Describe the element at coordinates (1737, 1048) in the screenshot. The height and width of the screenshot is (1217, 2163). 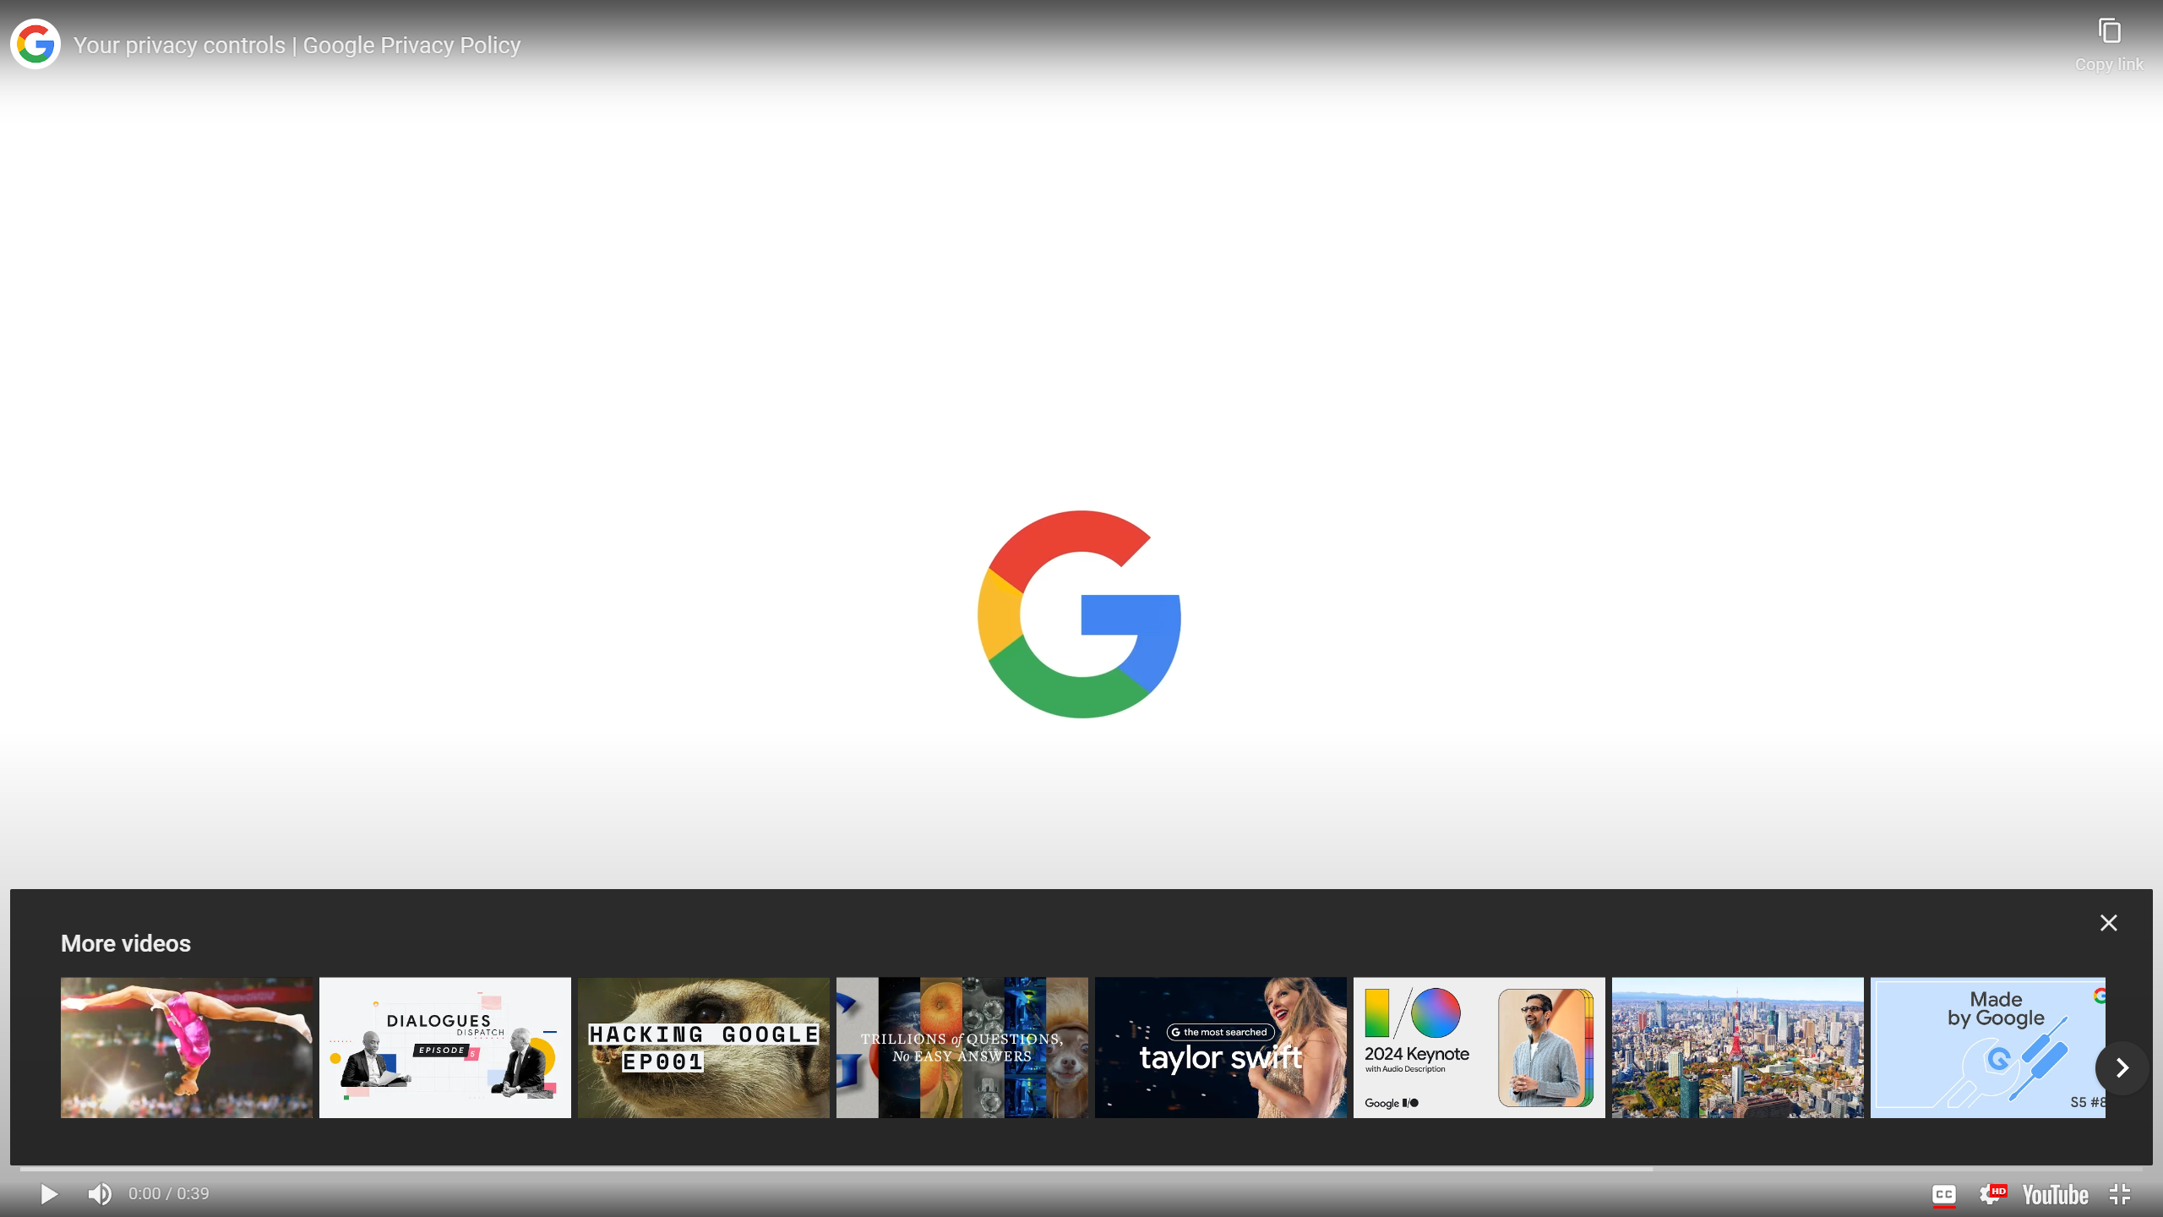
I see `This is the new Google Earth` at that location.